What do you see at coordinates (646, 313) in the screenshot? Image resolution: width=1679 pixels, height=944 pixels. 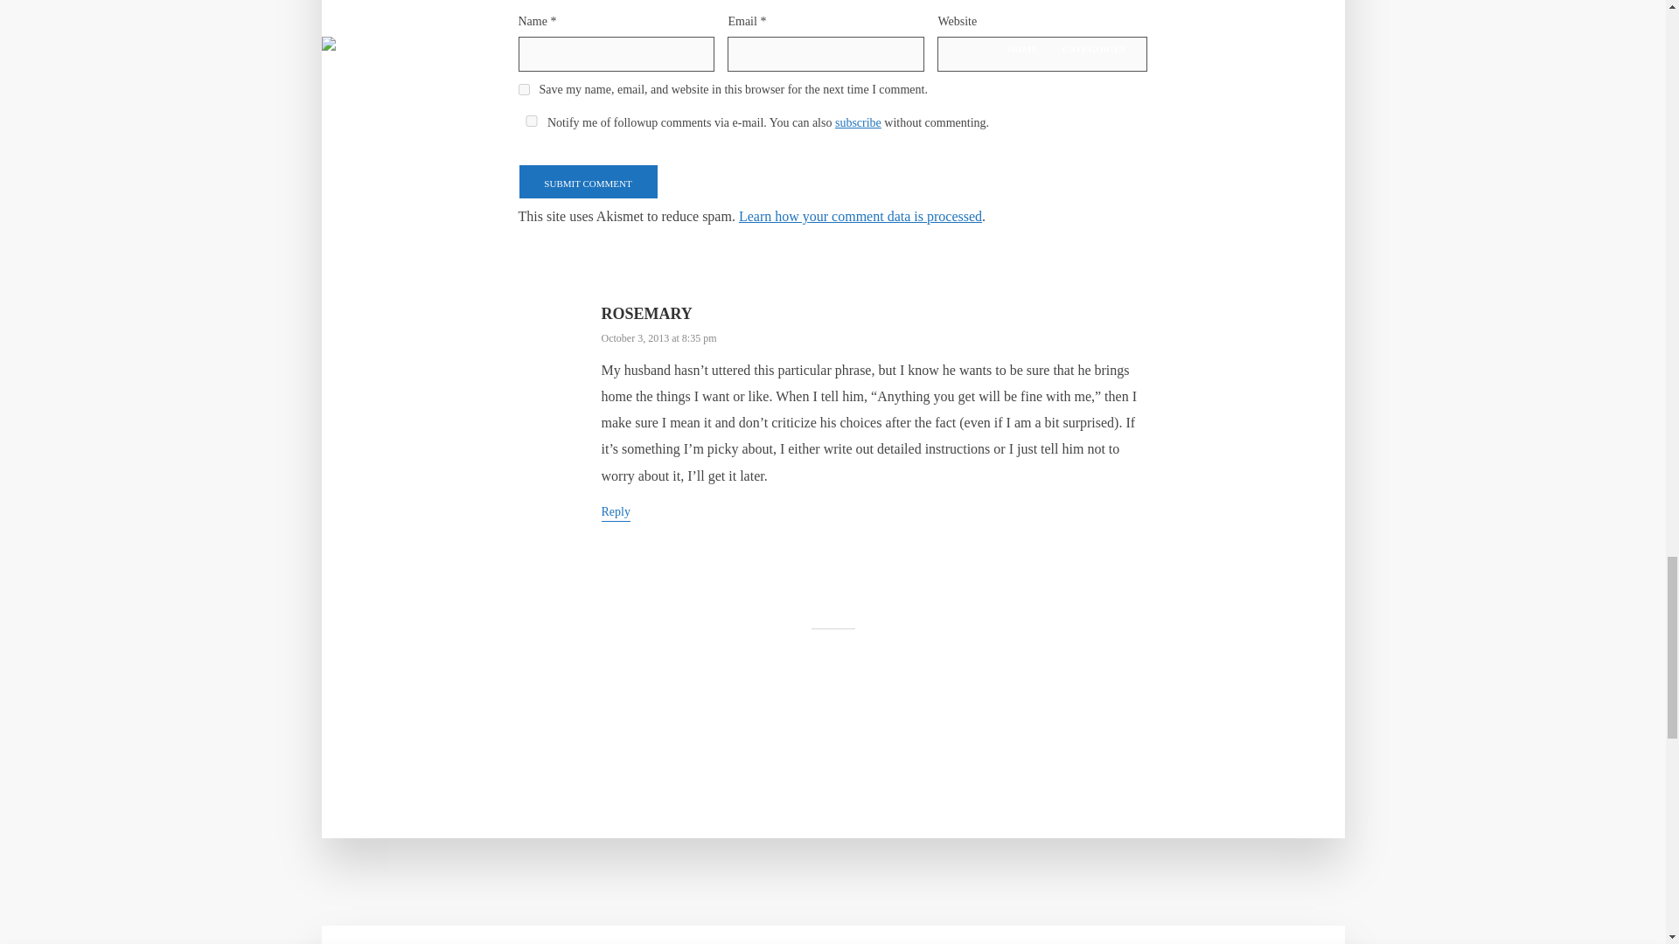 I see `ROSEMARY` at bounding box center [646, 313].